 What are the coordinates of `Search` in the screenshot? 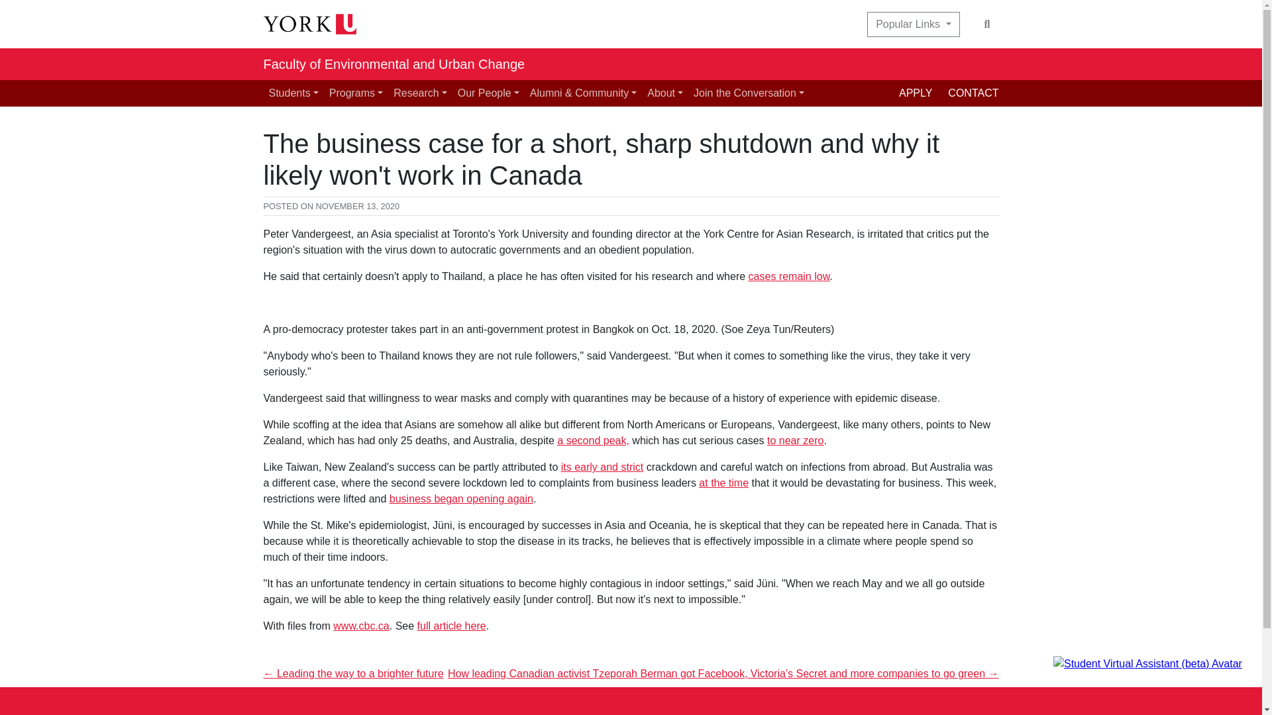 It's located at (987, 24).